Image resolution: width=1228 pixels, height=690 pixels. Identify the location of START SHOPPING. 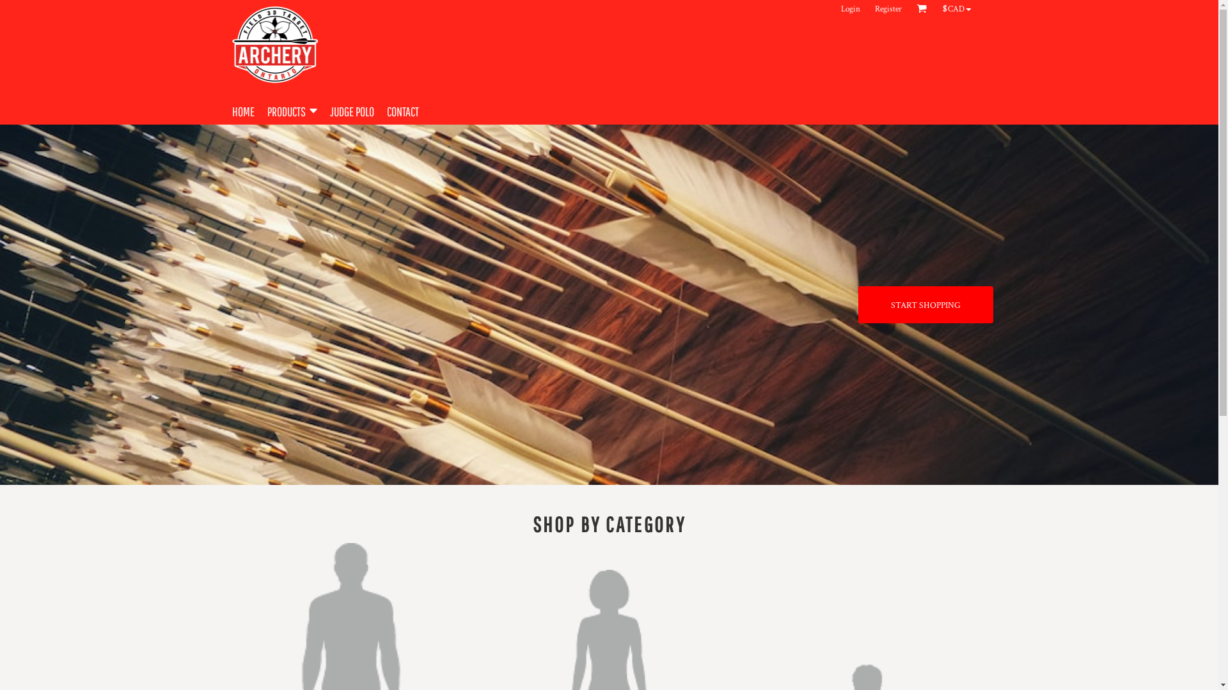
(926, 305).